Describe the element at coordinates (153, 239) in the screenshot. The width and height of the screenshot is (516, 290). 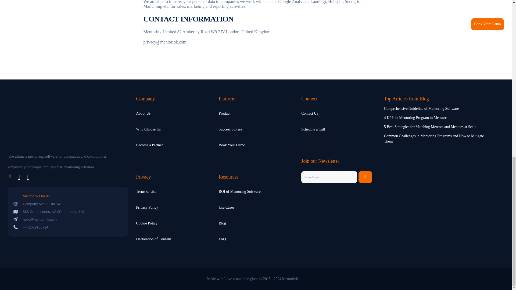
I see `Declaration of Consent` at that location.